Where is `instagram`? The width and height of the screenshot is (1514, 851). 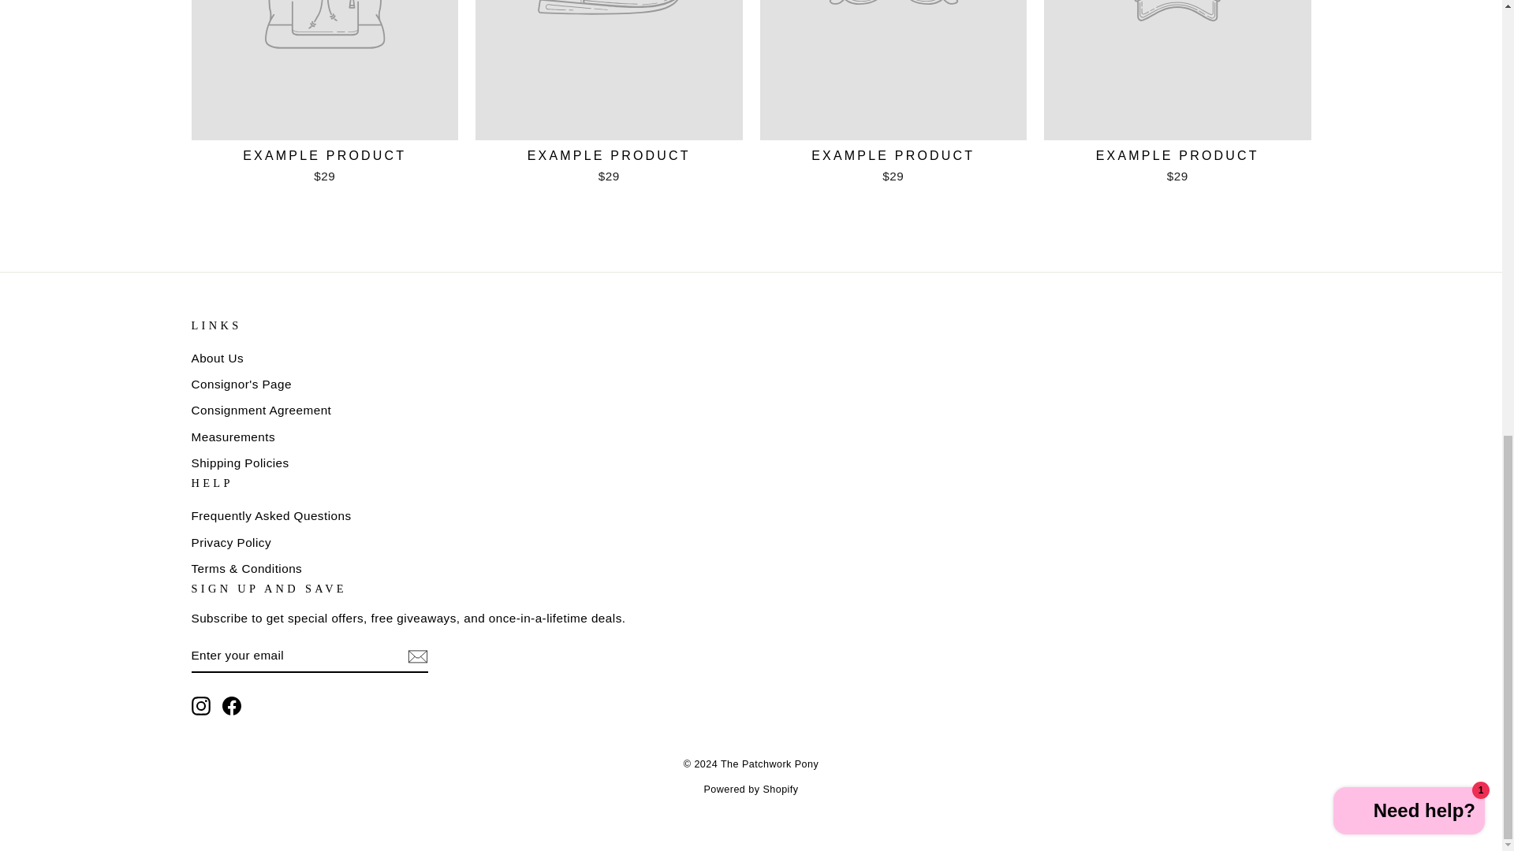
instagram is located at coordinates (200, 706).